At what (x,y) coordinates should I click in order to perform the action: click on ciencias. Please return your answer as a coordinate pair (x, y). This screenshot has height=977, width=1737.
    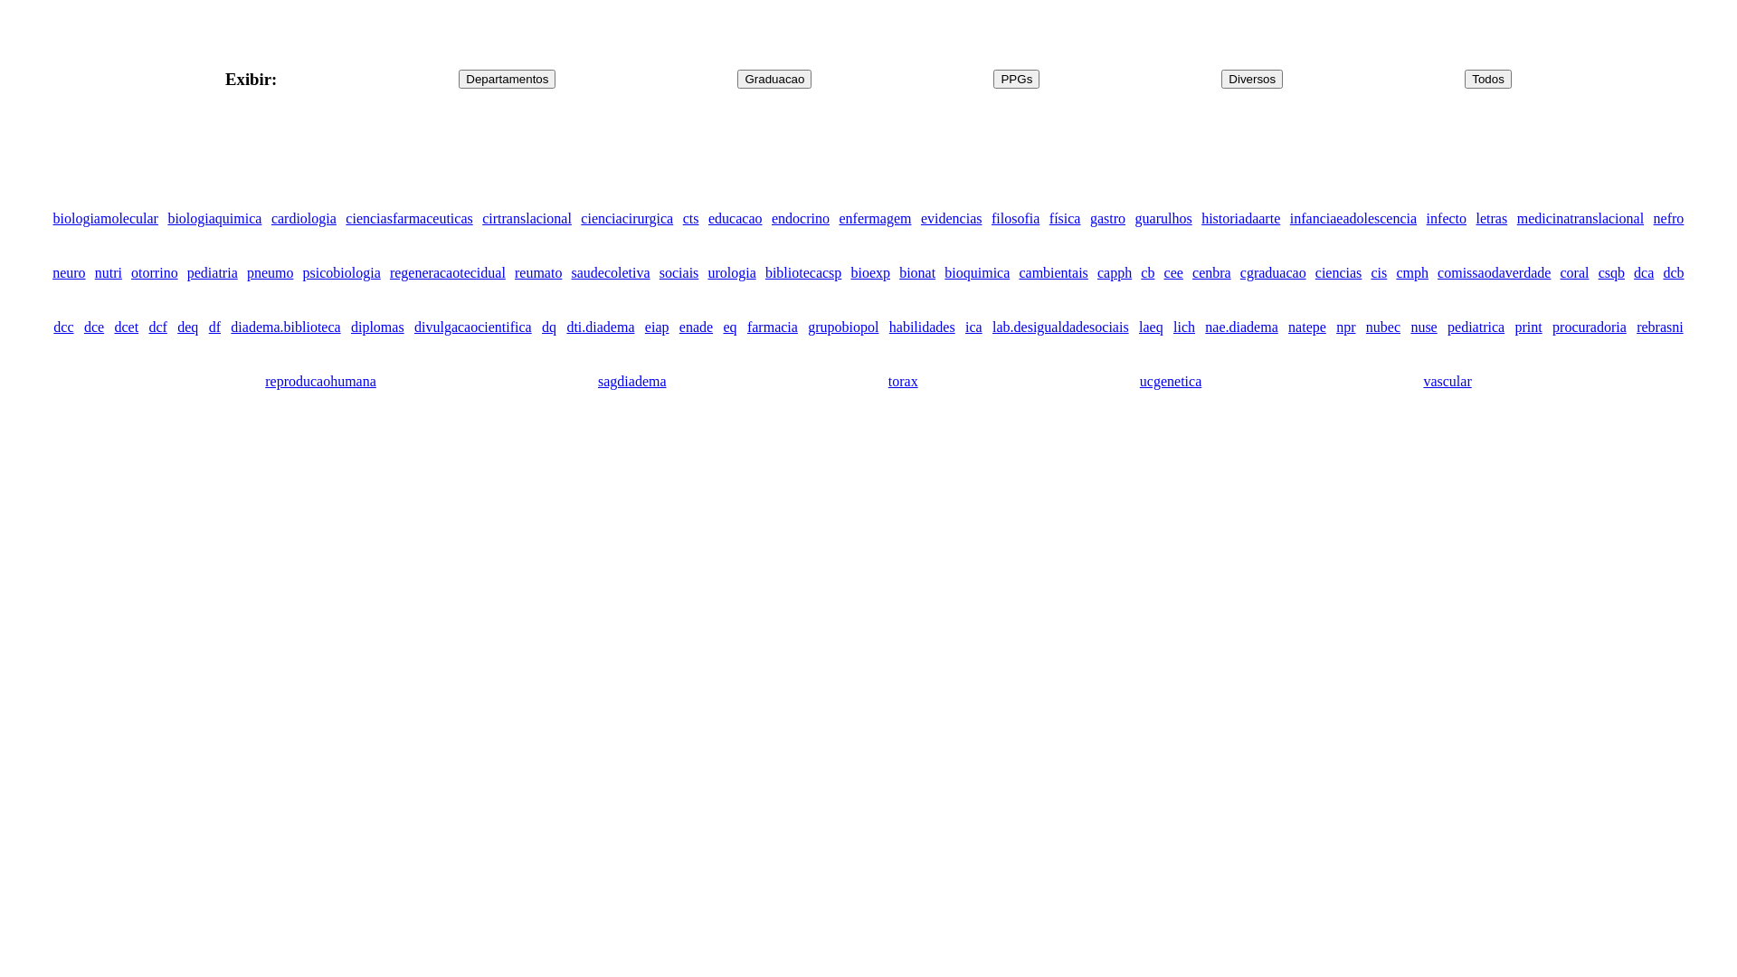
    Looking at the image, I should click on (1339, 273).